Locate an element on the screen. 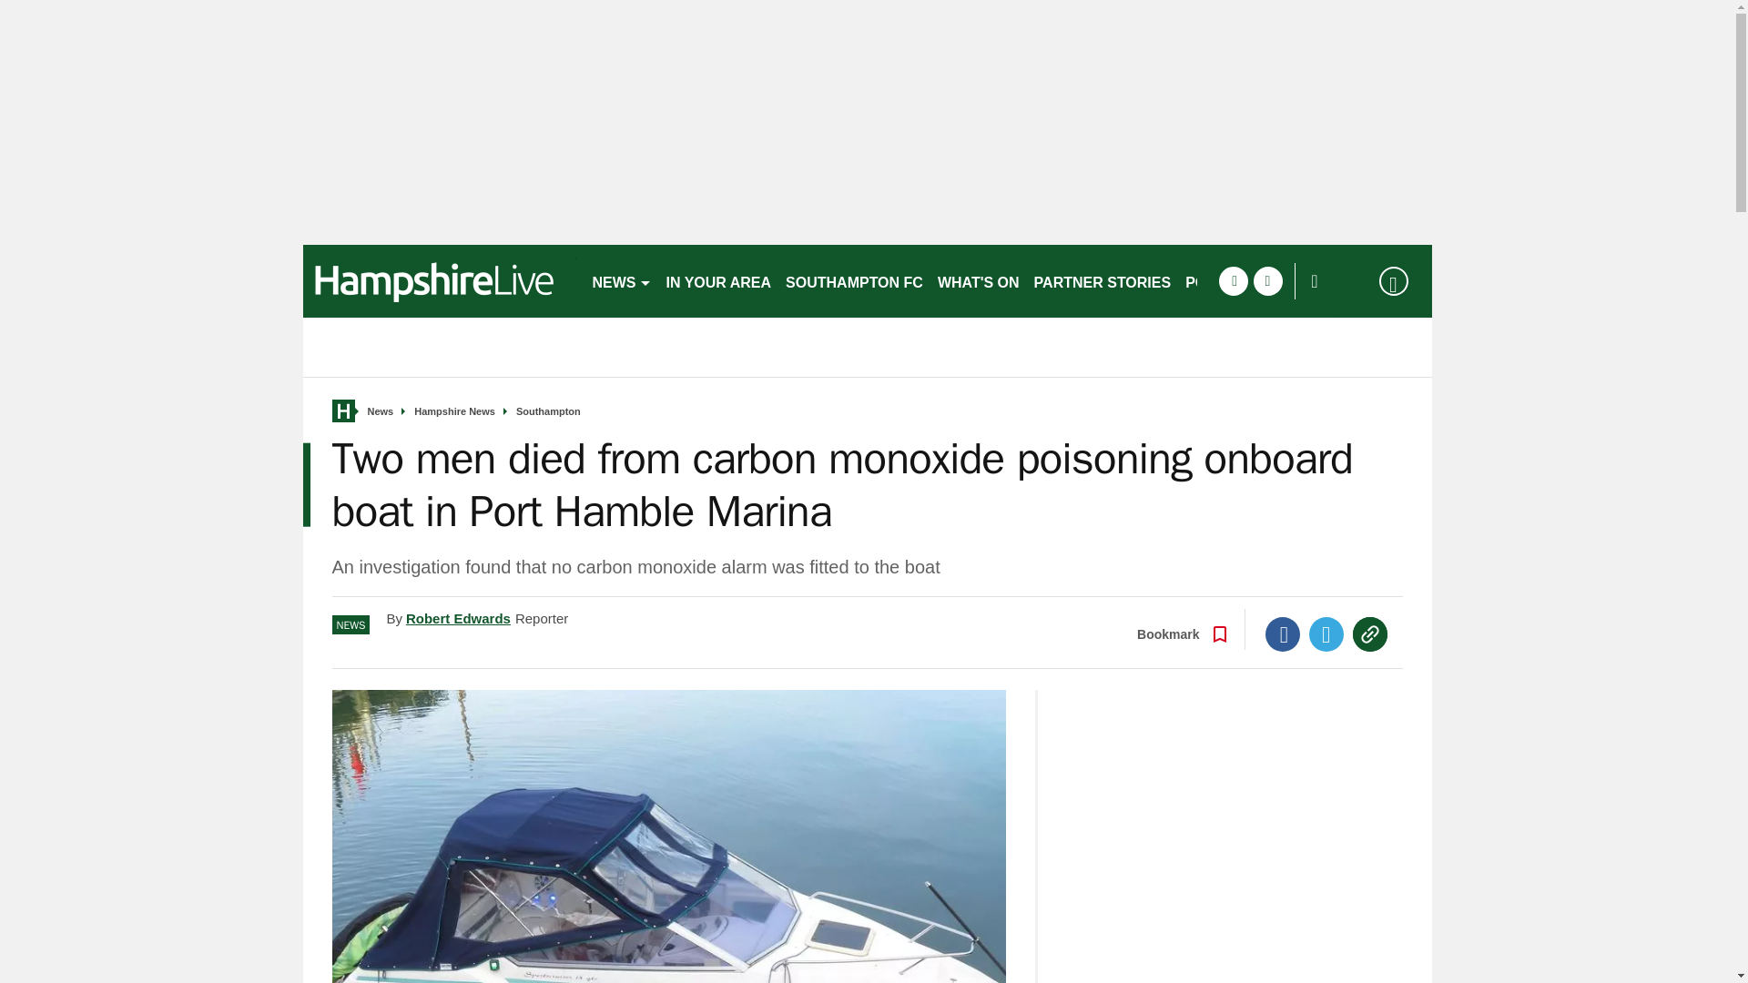 Image resolution: width=1748 pixels, height=983 pixels. twitter is located at coordinates (1267, 280).